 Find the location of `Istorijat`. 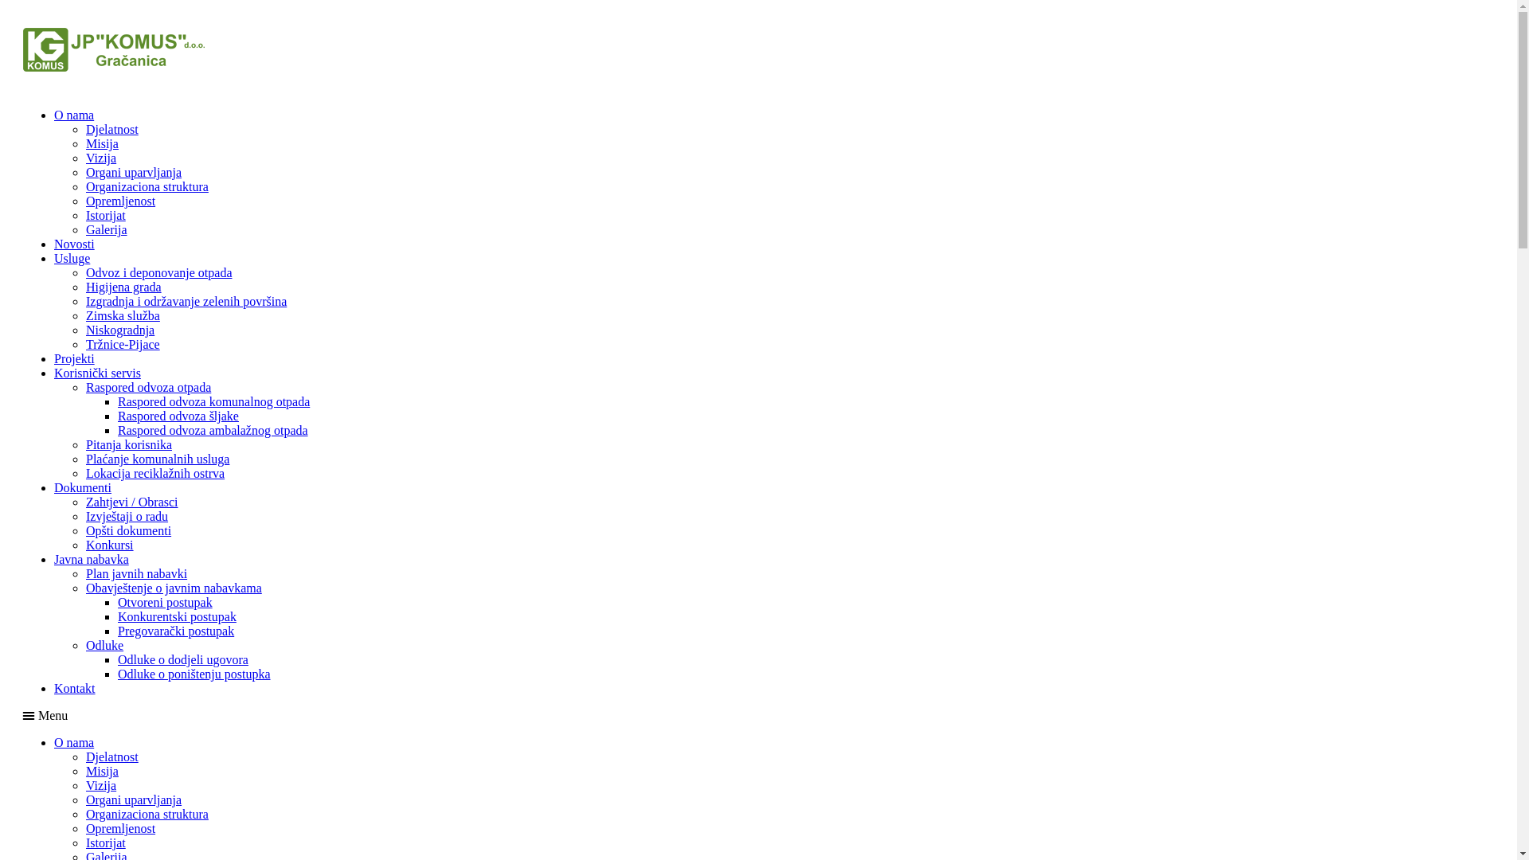

Istorijat is located at coordinates (106, 215).